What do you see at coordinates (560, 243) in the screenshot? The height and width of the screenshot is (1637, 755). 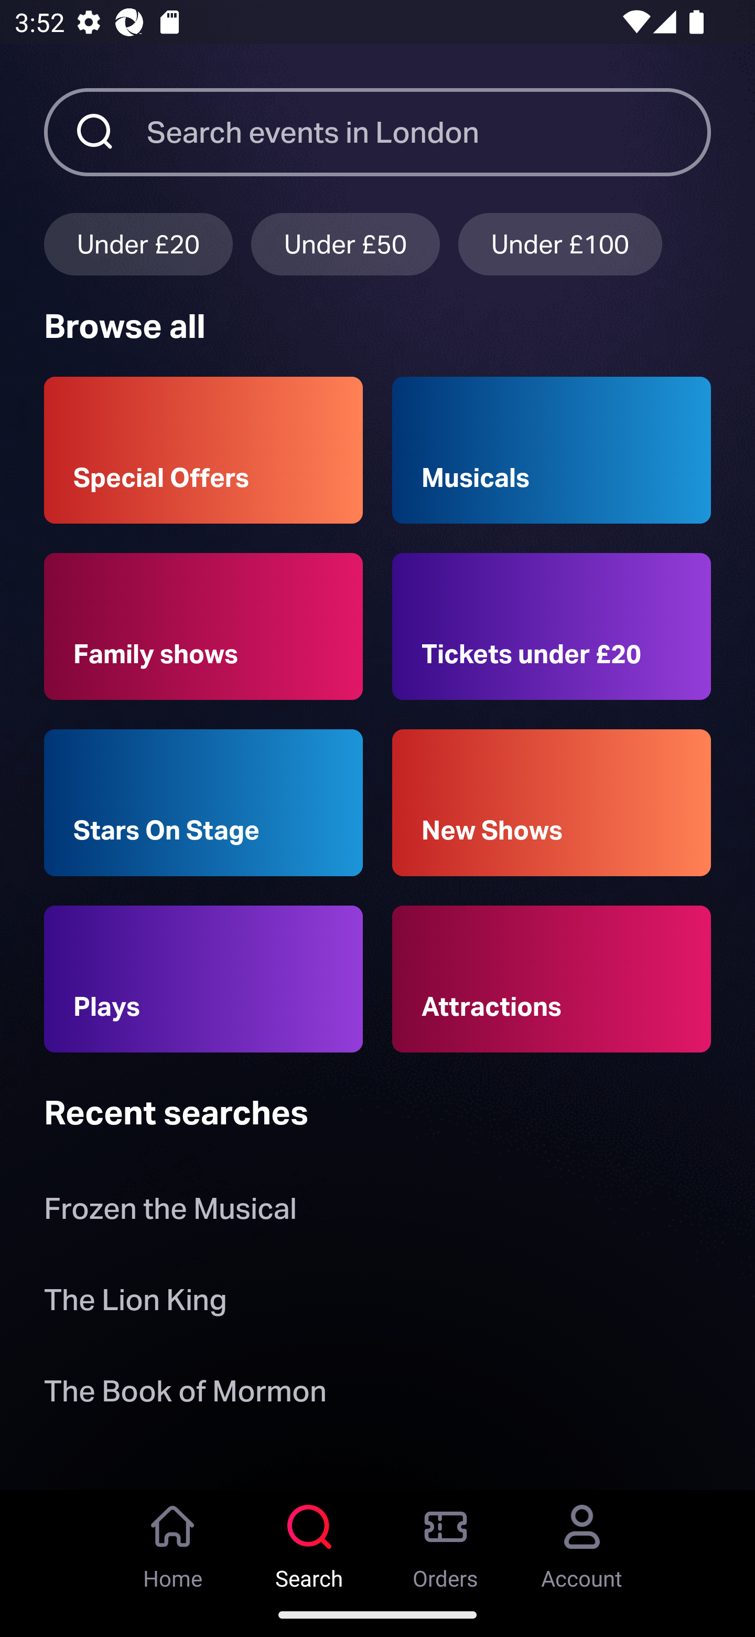 I see `Under £100` at bounding box center [560, 243].